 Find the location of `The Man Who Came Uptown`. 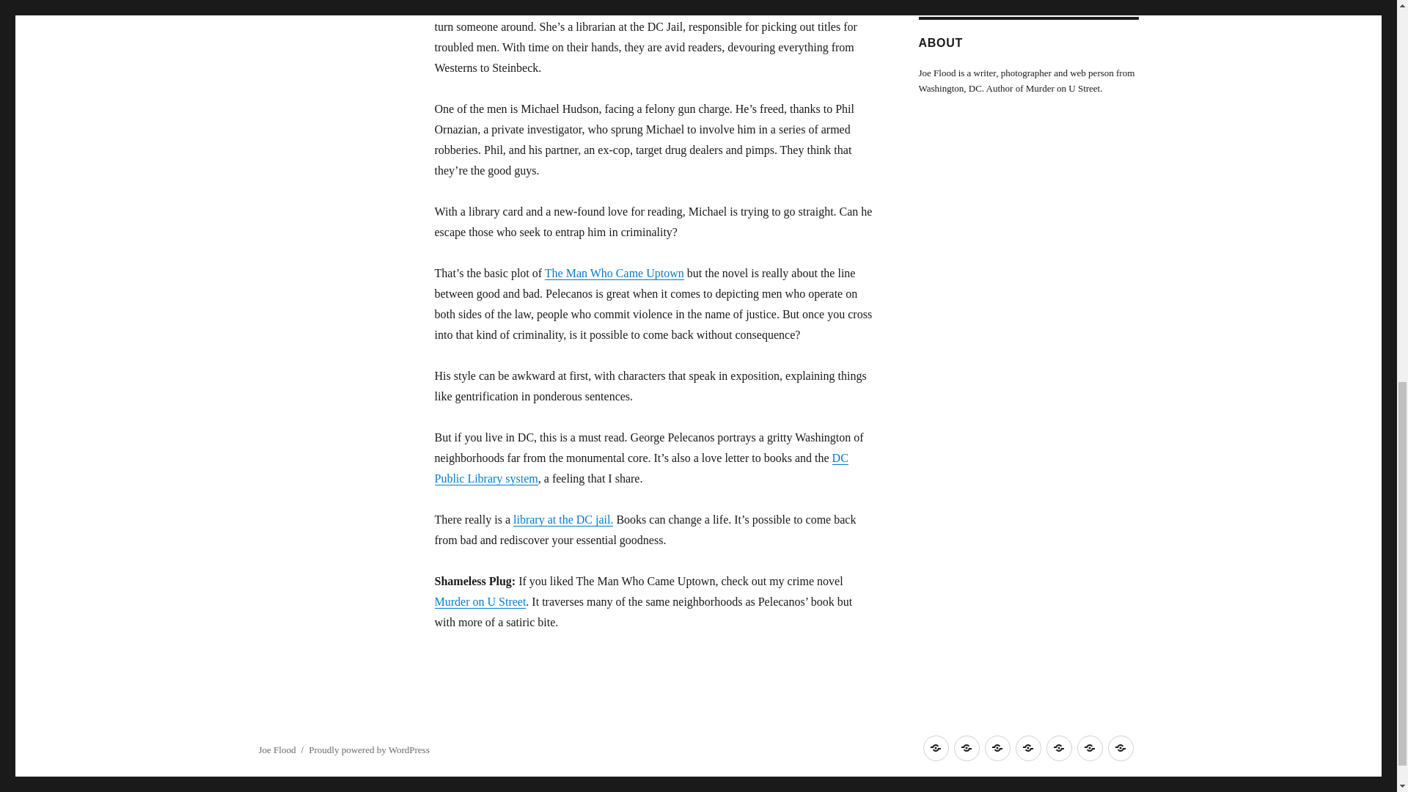

The Man Who Came Uptown is located at coordinates (615, 273).